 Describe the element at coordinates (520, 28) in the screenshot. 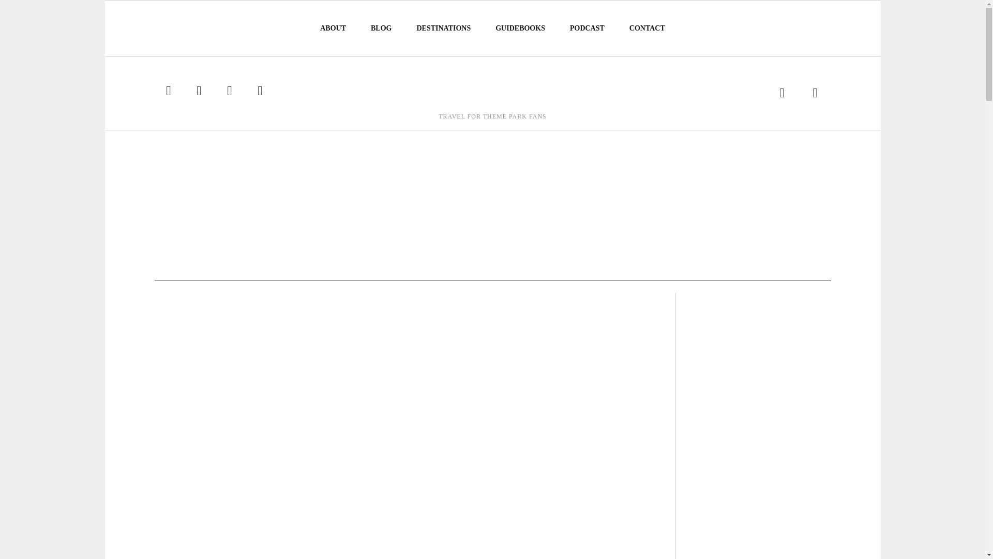

I see `GUIDEBOOKS` at that location.